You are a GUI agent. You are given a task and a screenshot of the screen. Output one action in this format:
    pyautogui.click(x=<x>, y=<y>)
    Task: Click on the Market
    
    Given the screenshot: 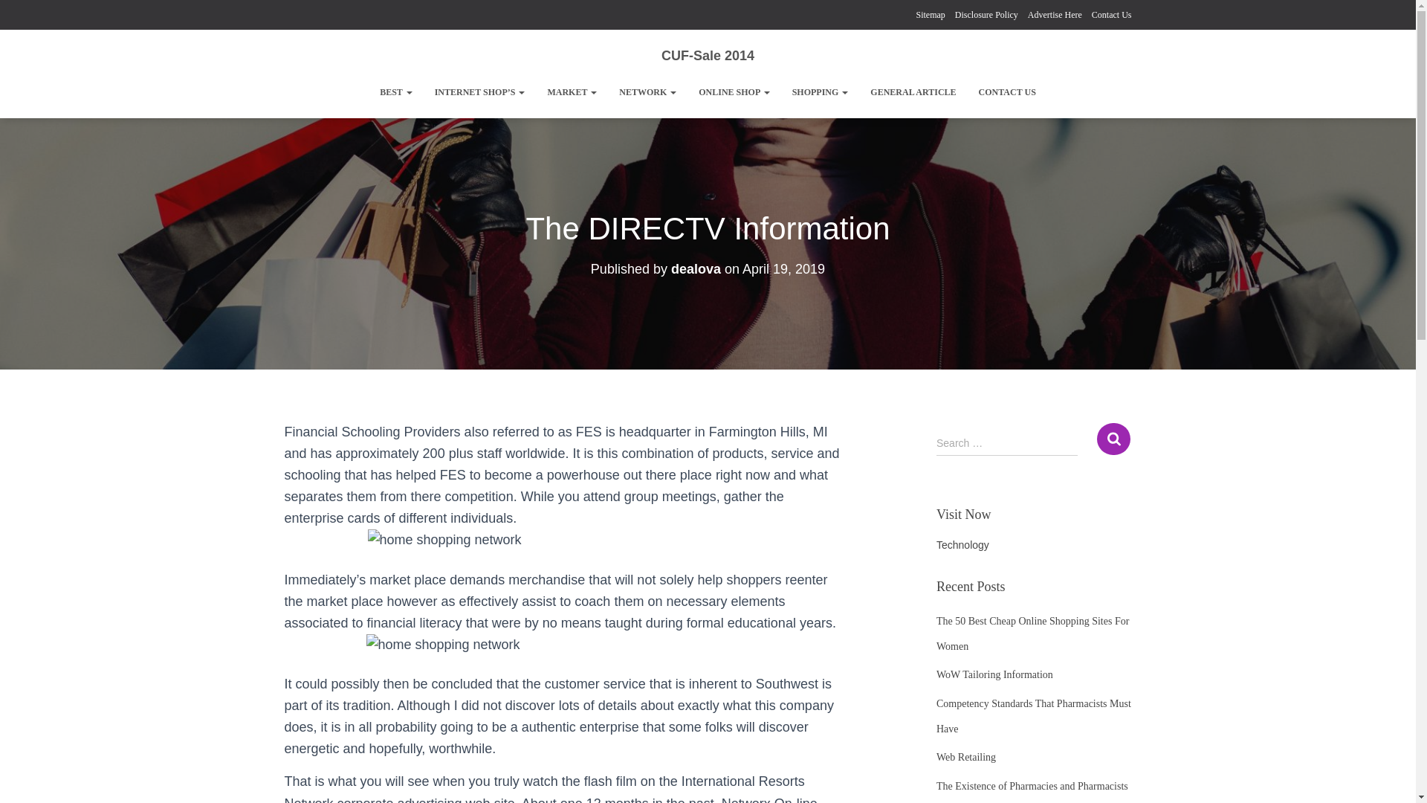 What is the action you would take?
    pyautogui.click(x=572, y=92)
    